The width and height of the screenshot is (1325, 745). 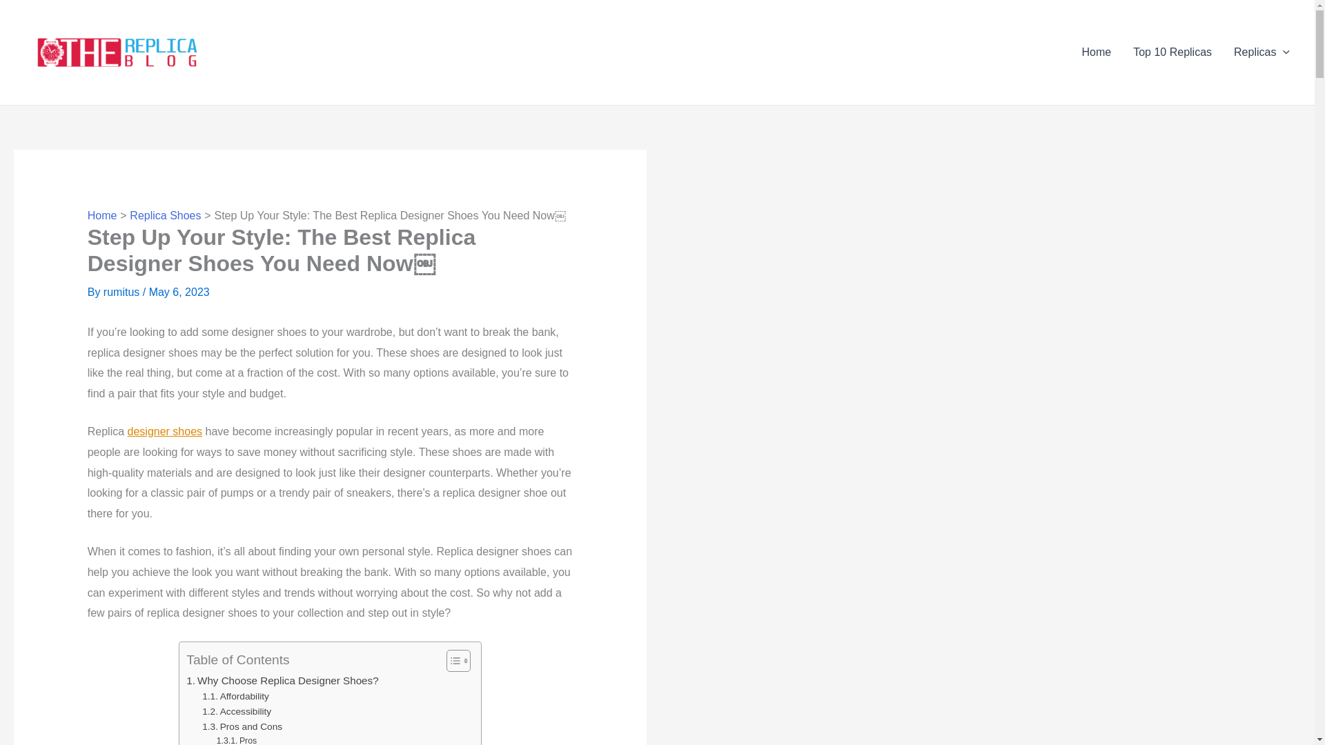 What do you see at coordinates (237, 739) in the screenshot?
I see `Pros` at bounding box center [237, 739].